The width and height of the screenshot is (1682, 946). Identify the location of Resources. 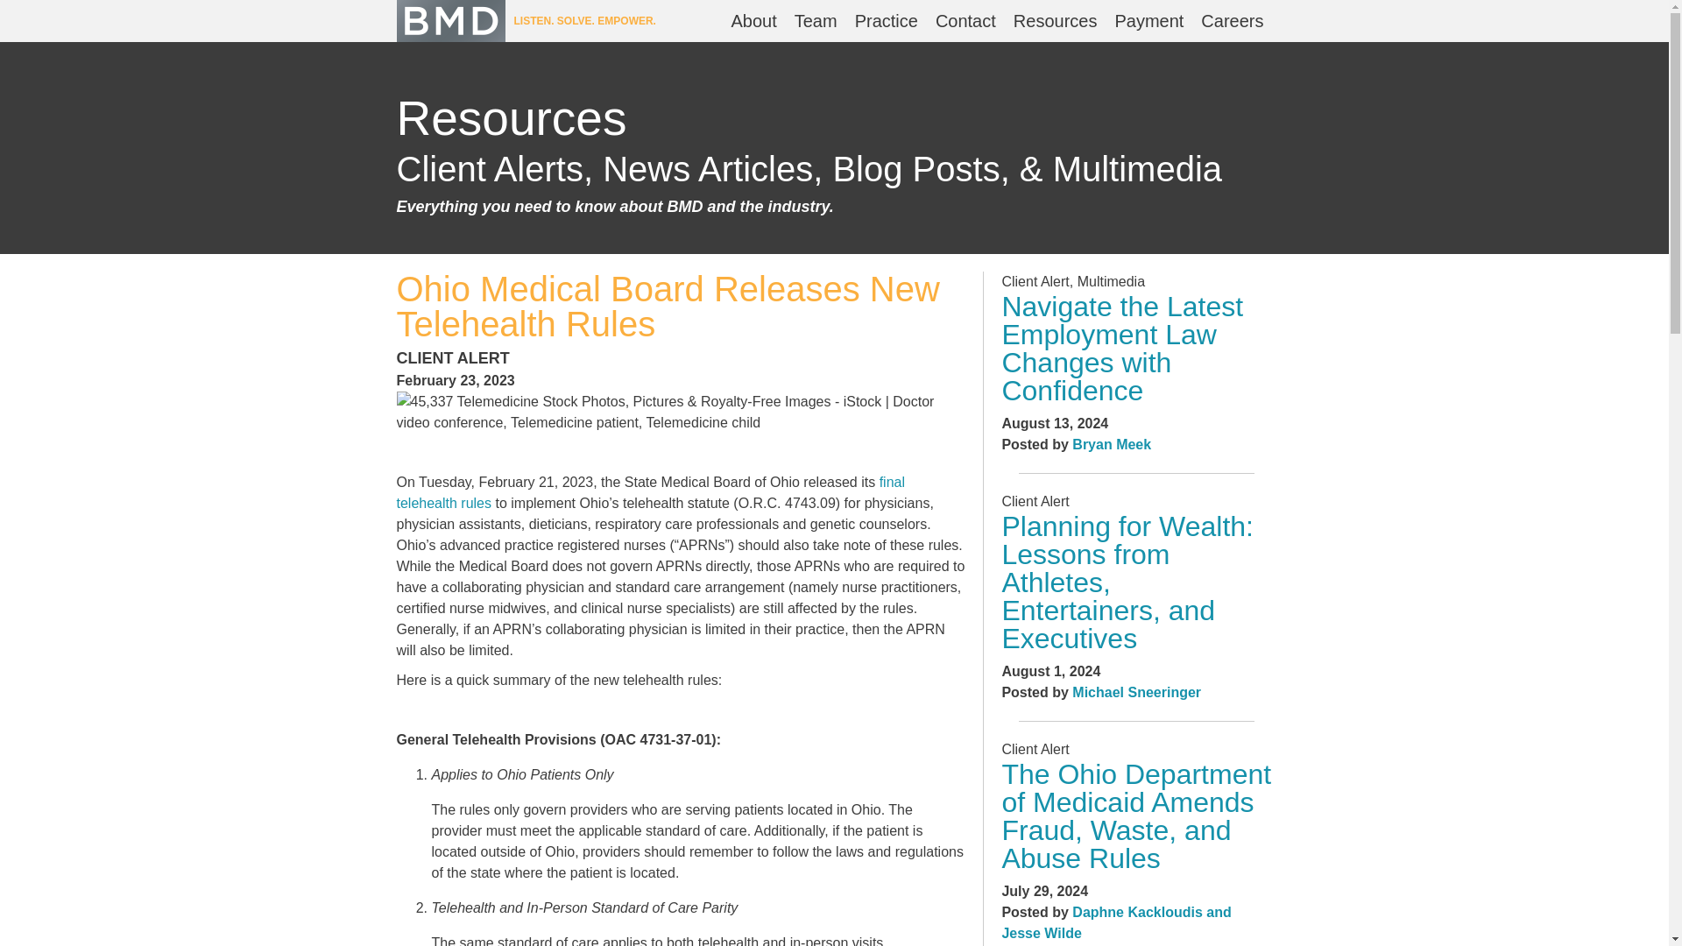
(1055, 21).